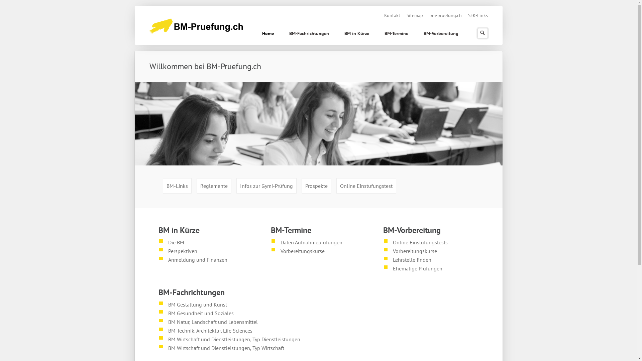  What do you see at coordinates (226, 348) in the screenshot?
I see `BM Wirtschaft und Dienstleistungen, Typ Wirtschaft` at bounding box center [226, 348].